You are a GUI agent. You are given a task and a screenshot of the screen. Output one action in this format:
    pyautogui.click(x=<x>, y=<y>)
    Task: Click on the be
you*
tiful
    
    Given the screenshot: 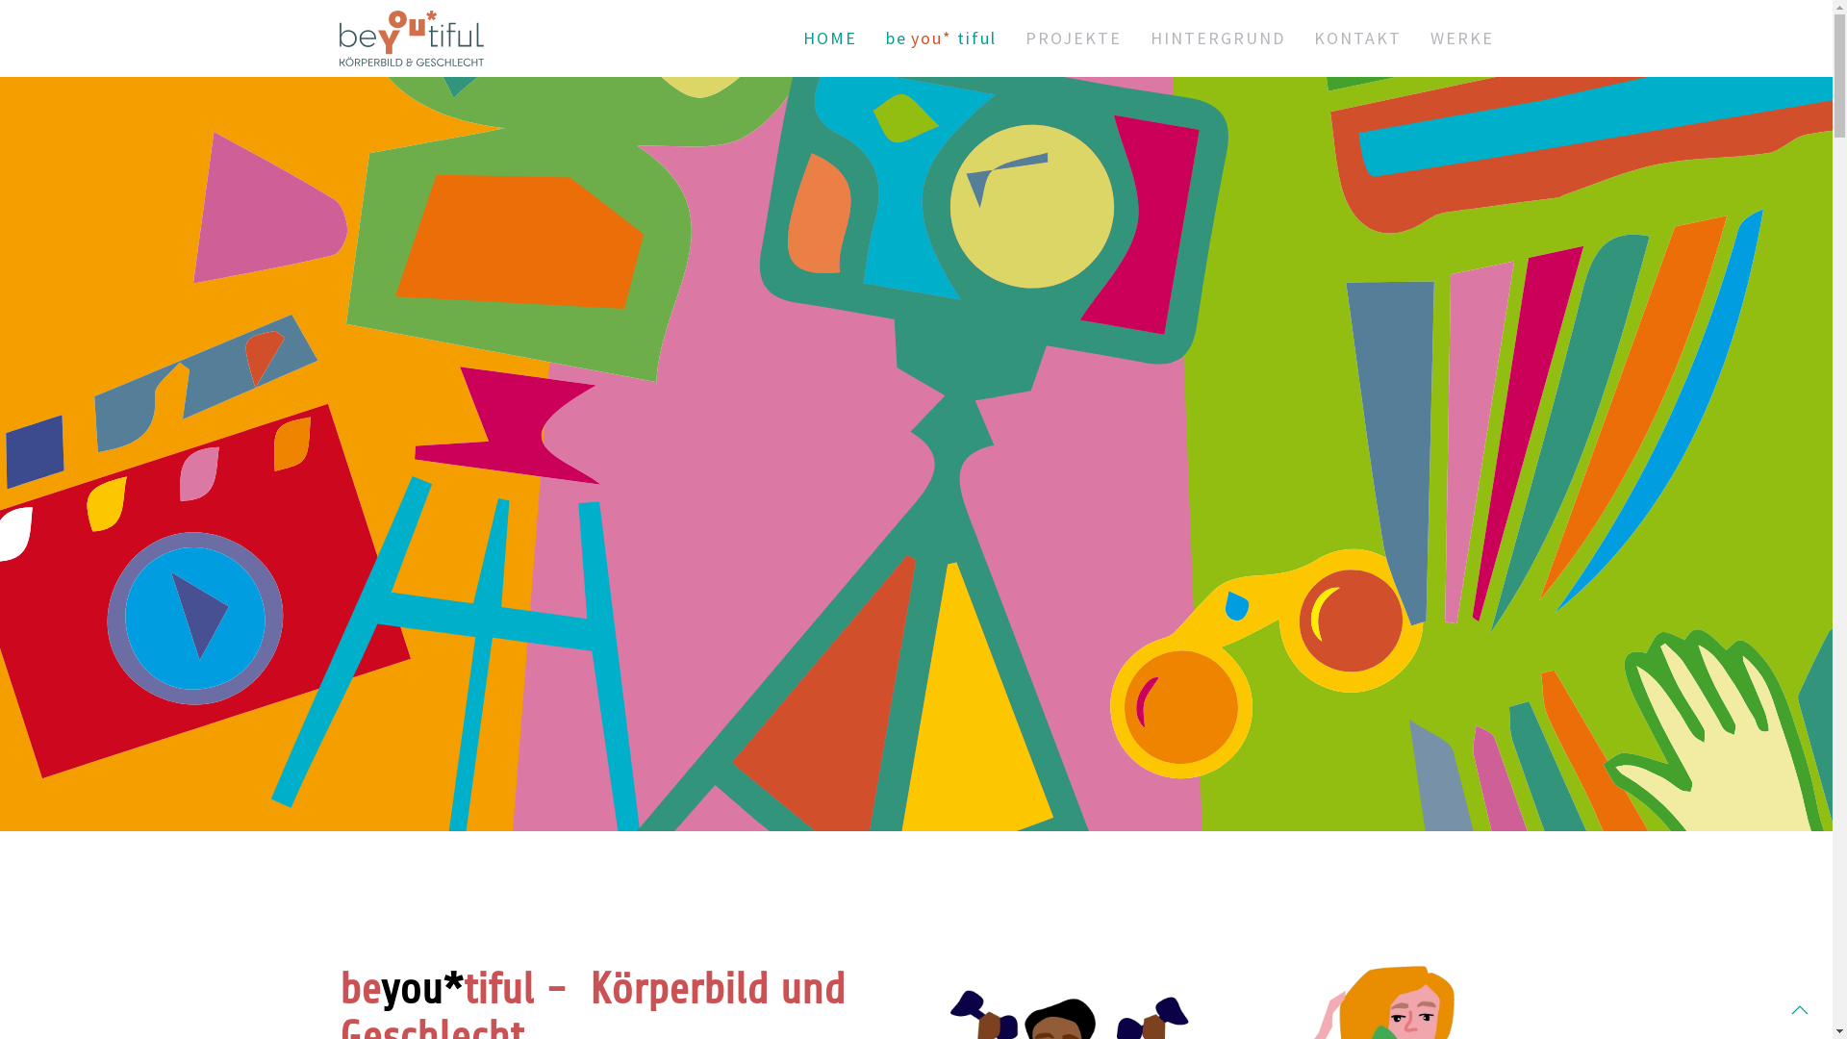 What is the action you would take?
    pyautogui.click(x=941, y=38)
    